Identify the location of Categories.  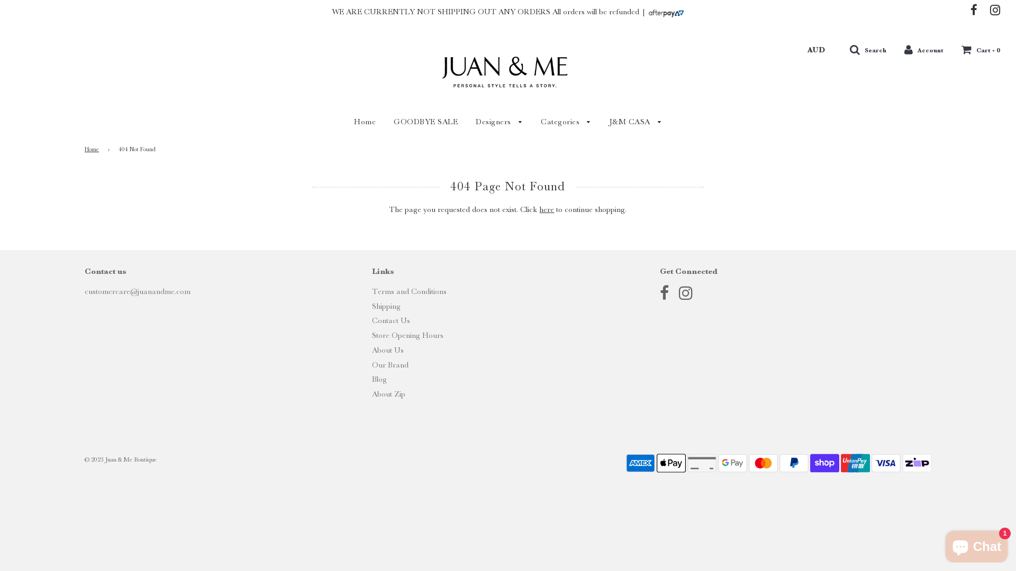
(566, 123).